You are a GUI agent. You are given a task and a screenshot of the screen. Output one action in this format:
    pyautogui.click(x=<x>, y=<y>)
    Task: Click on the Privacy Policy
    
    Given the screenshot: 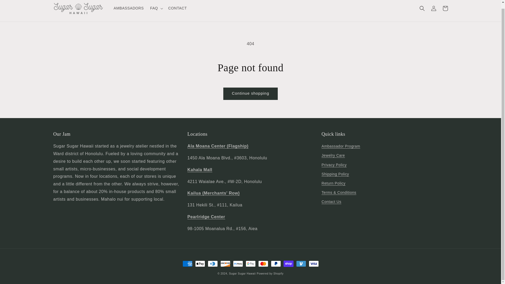 What is the action you would take?
    pyautogui.click(x=334, y=165)
    